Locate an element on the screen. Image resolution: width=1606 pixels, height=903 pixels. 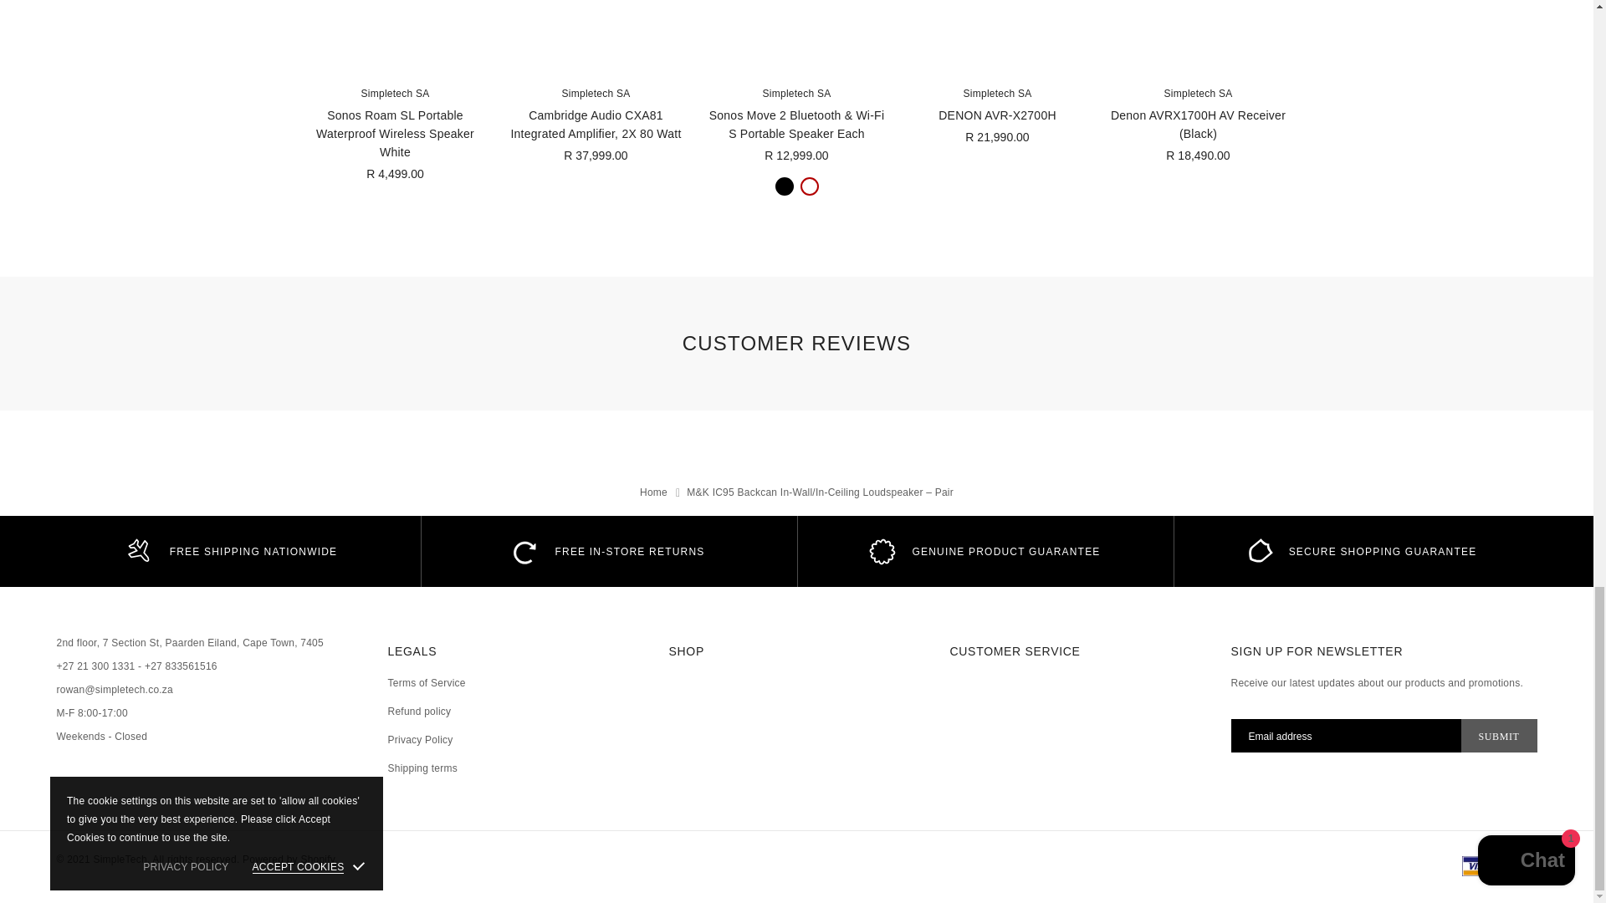
Simpletech SA is located at coordinates (596, 93).